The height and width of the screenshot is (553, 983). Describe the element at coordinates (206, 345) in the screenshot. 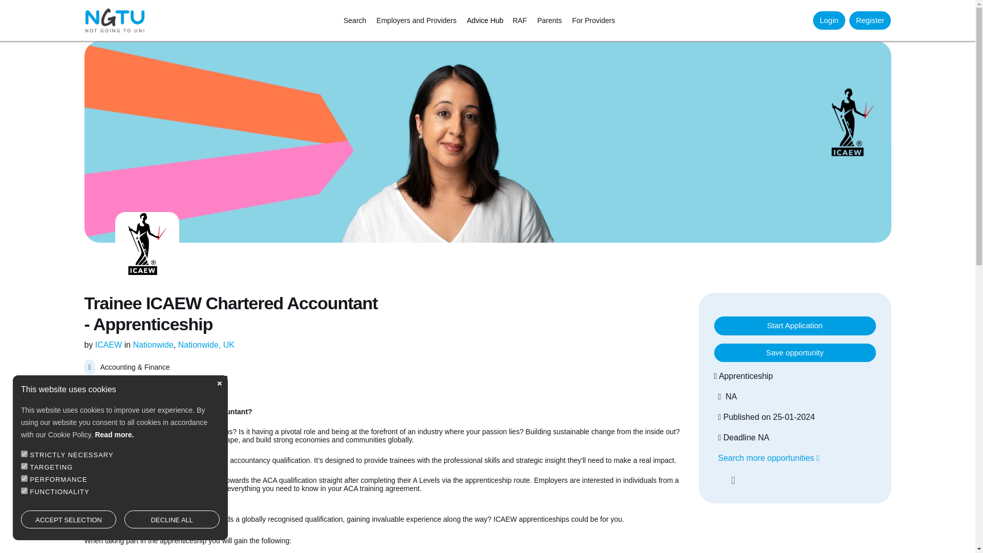

I see `Nationwide, UK` at that location.